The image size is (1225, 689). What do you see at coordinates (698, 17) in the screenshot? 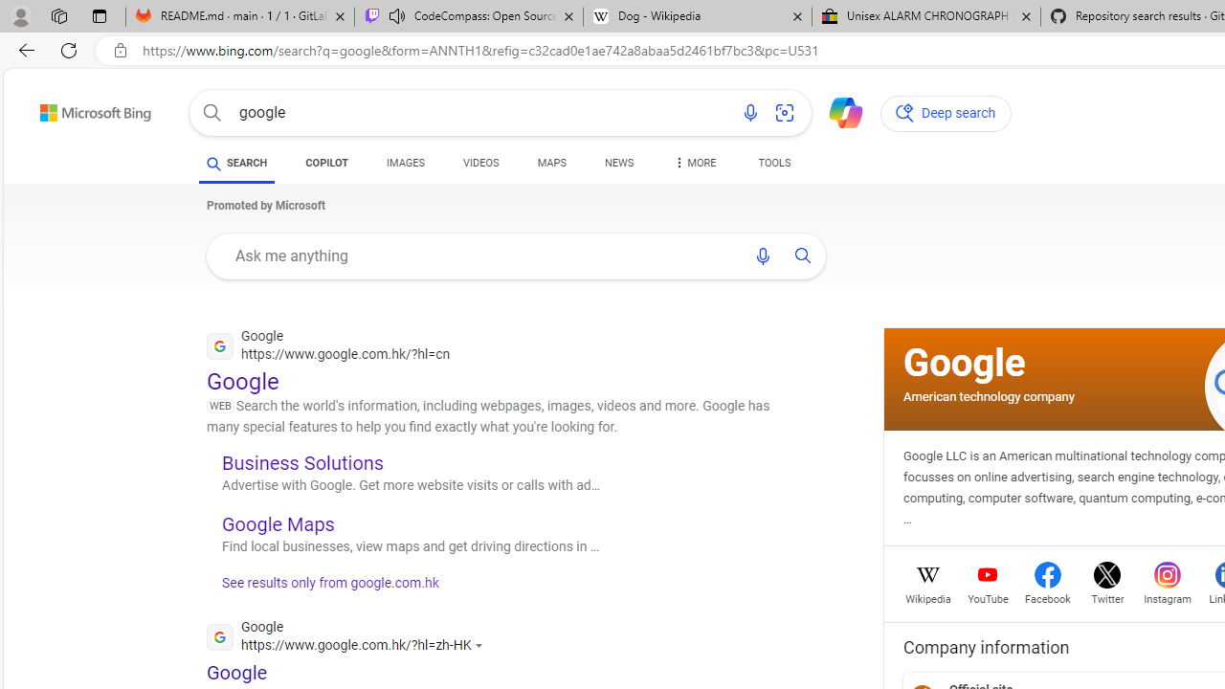
I see `Dog - Wikipedia` at bounding box center [698, 17].